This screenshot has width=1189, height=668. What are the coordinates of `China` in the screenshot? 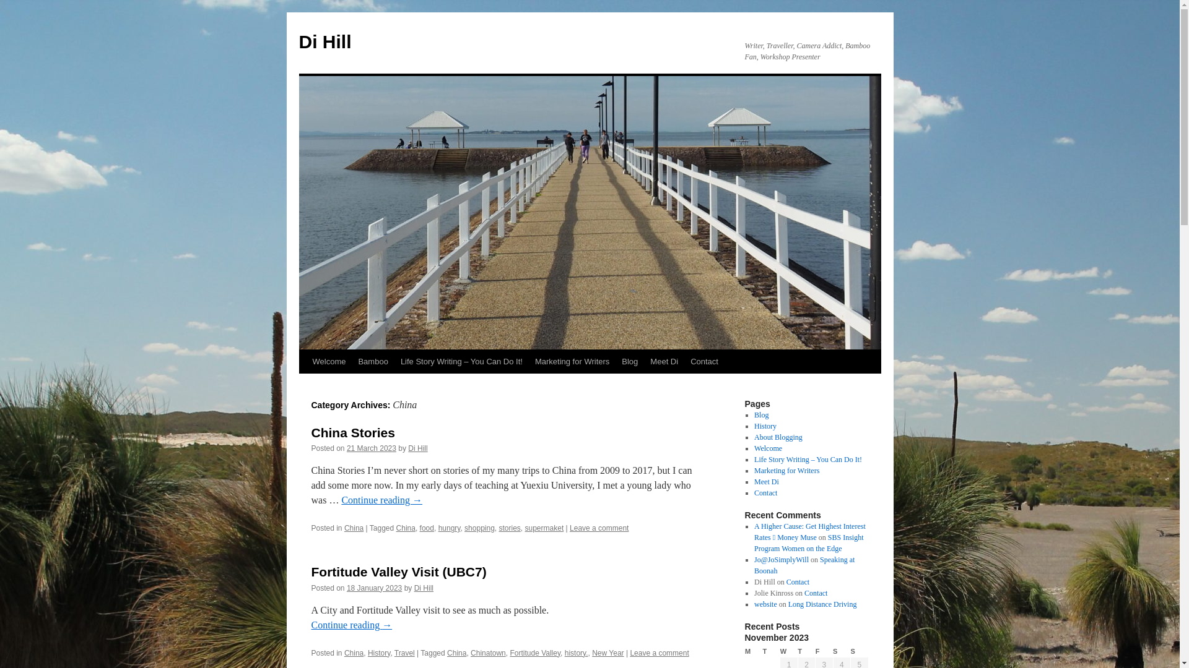 It's located at (457, 653).